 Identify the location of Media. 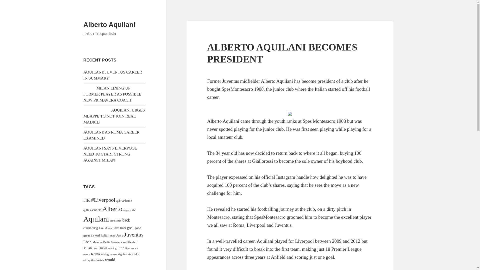
(106, 242).